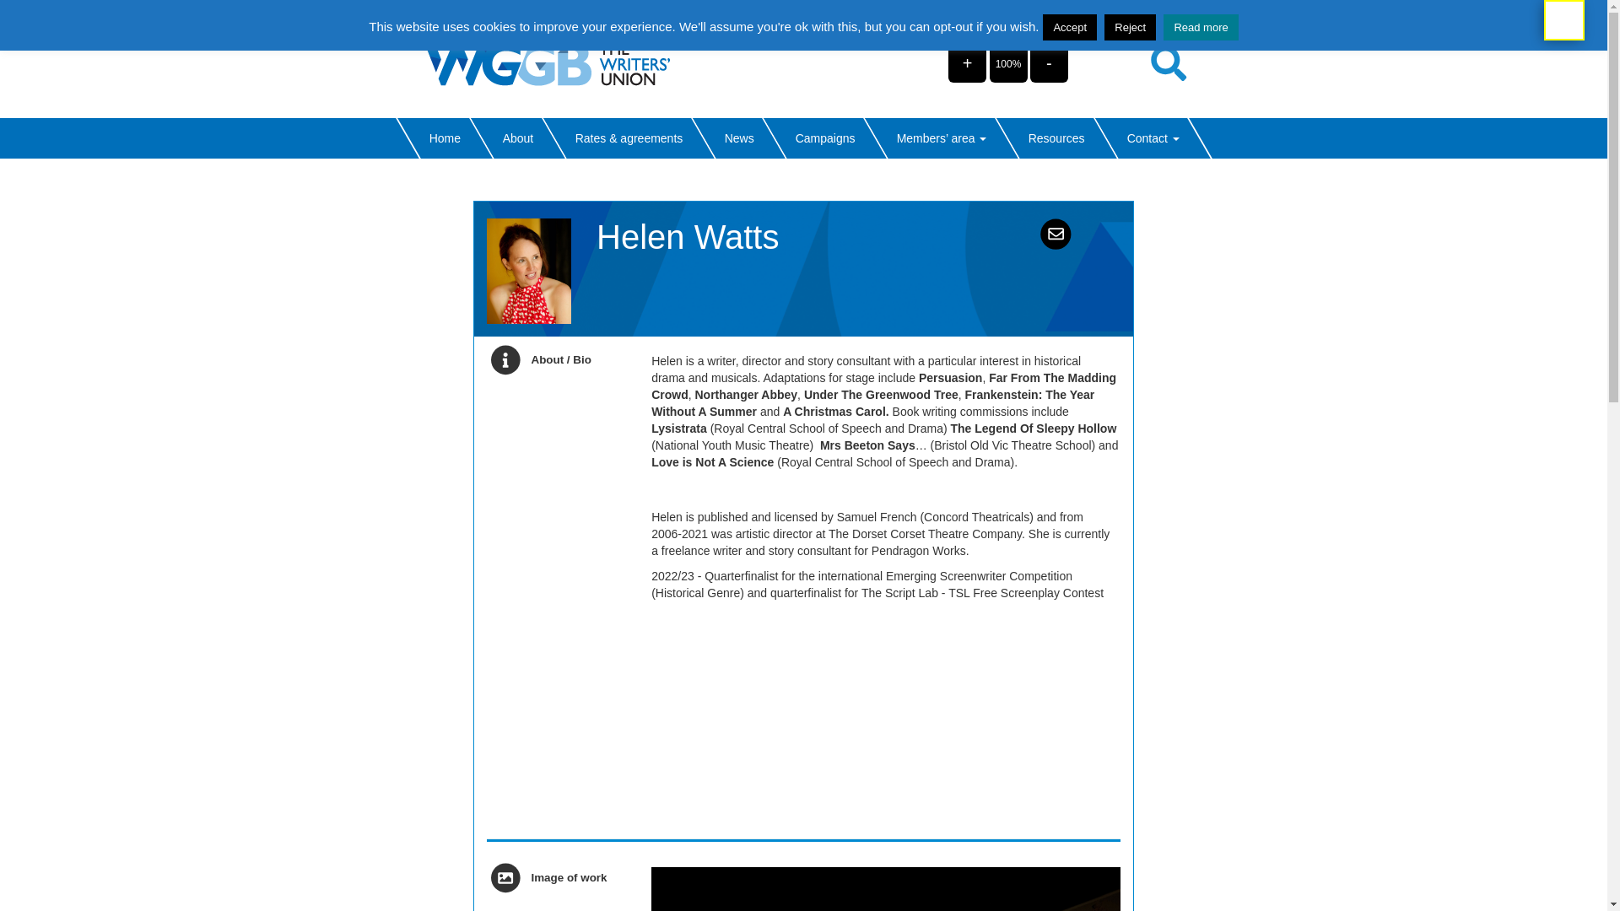 Image resolution: width=1620 pixels, height=911 pixels. I want to click on News, so click(737, 138).